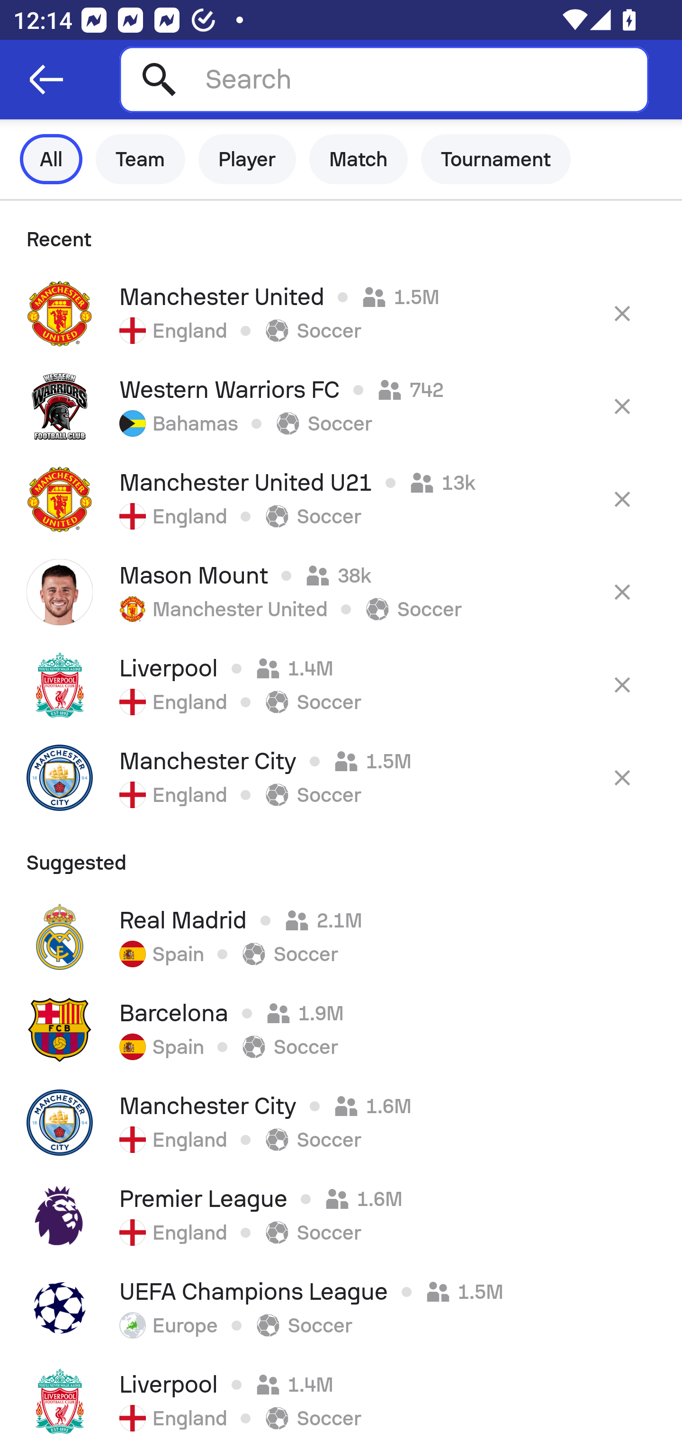 Image resolution: width=682 pixels, height=1440 pixels. I want to click on Match, so click(359, 159).